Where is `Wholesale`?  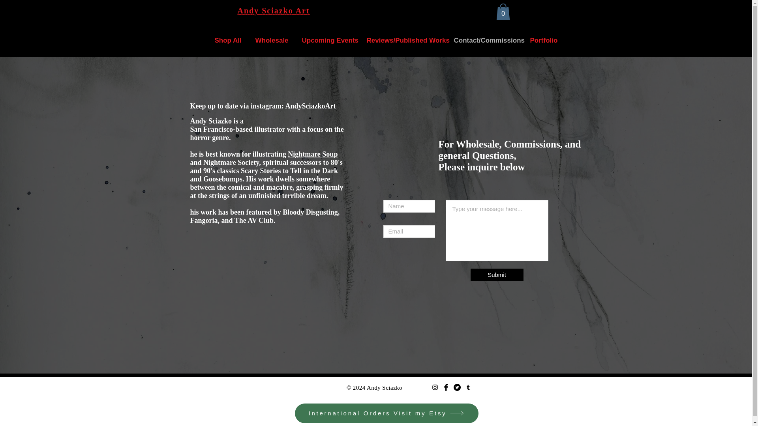
Wholesale is located at coordinates (268, 40).